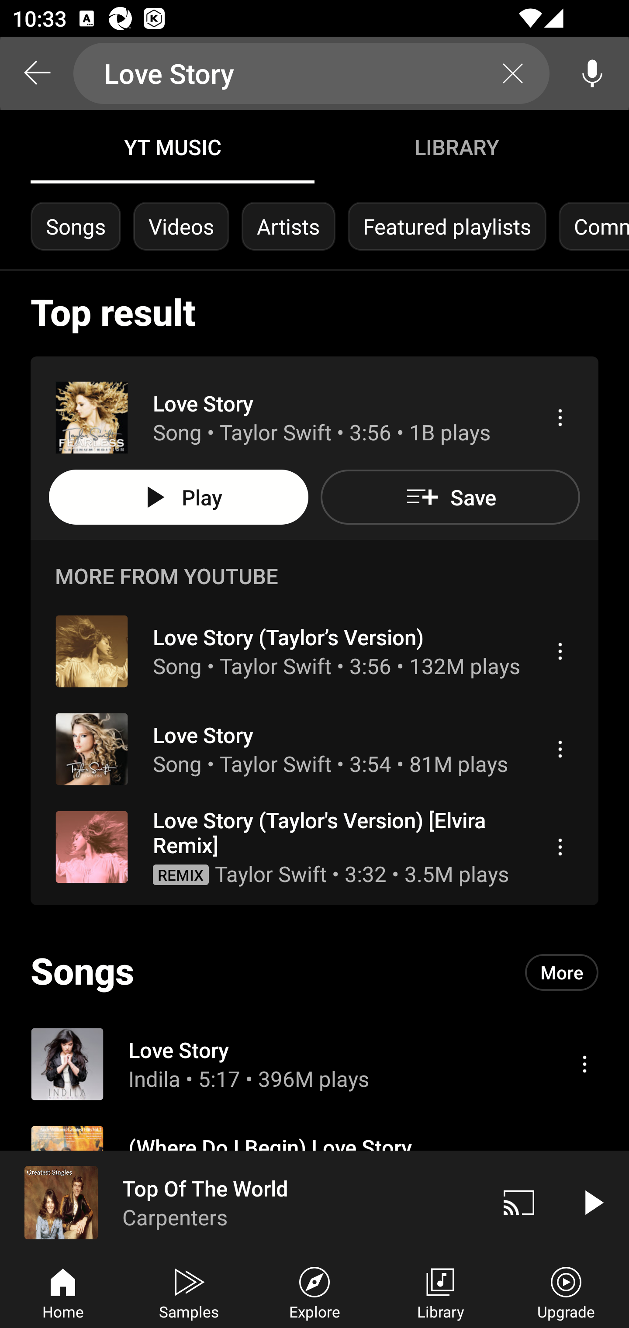  Describe the element at coordinates (311, 73) in the screenshot. I see `Love Story` at that location.